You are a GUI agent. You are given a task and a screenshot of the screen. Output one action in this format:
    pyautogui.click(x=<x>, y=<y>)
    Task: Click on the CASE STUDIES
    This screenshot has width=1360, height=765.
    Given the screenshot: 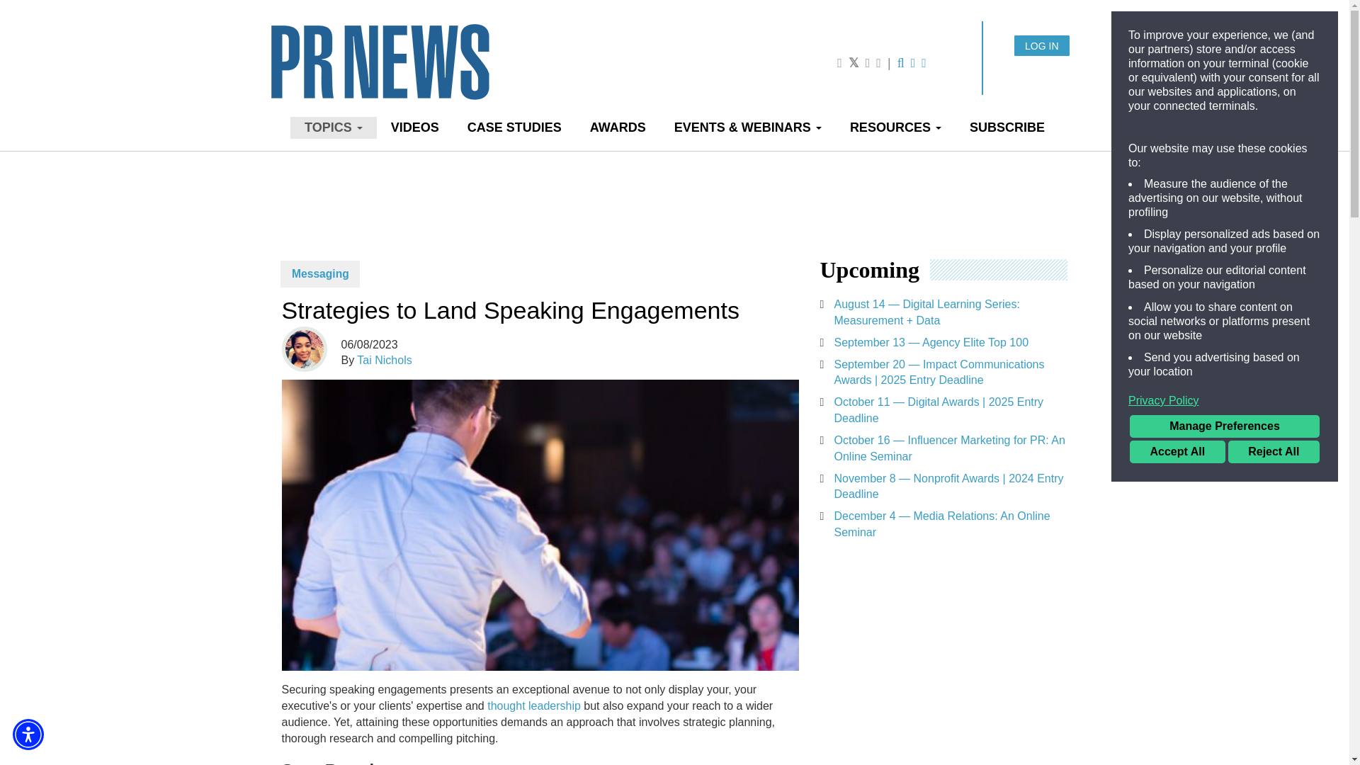 What is the action you would take?
    pyautogui.click(x=514, y=127)
    